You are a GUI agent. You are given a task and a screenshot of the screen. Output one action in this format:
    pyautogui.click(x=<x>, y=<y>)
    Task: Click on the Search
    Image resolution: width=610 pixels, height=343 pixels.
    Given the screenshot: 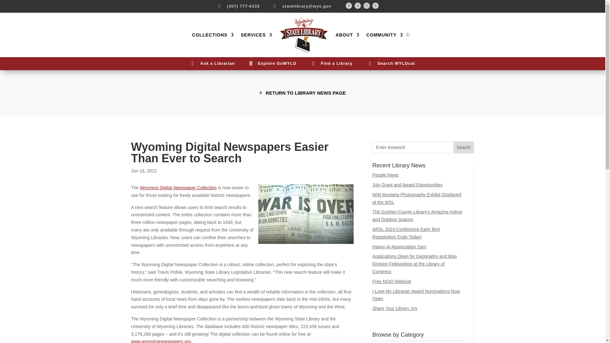 What is the action you would take?
    pyautogui.click(x=463, y=147)
    